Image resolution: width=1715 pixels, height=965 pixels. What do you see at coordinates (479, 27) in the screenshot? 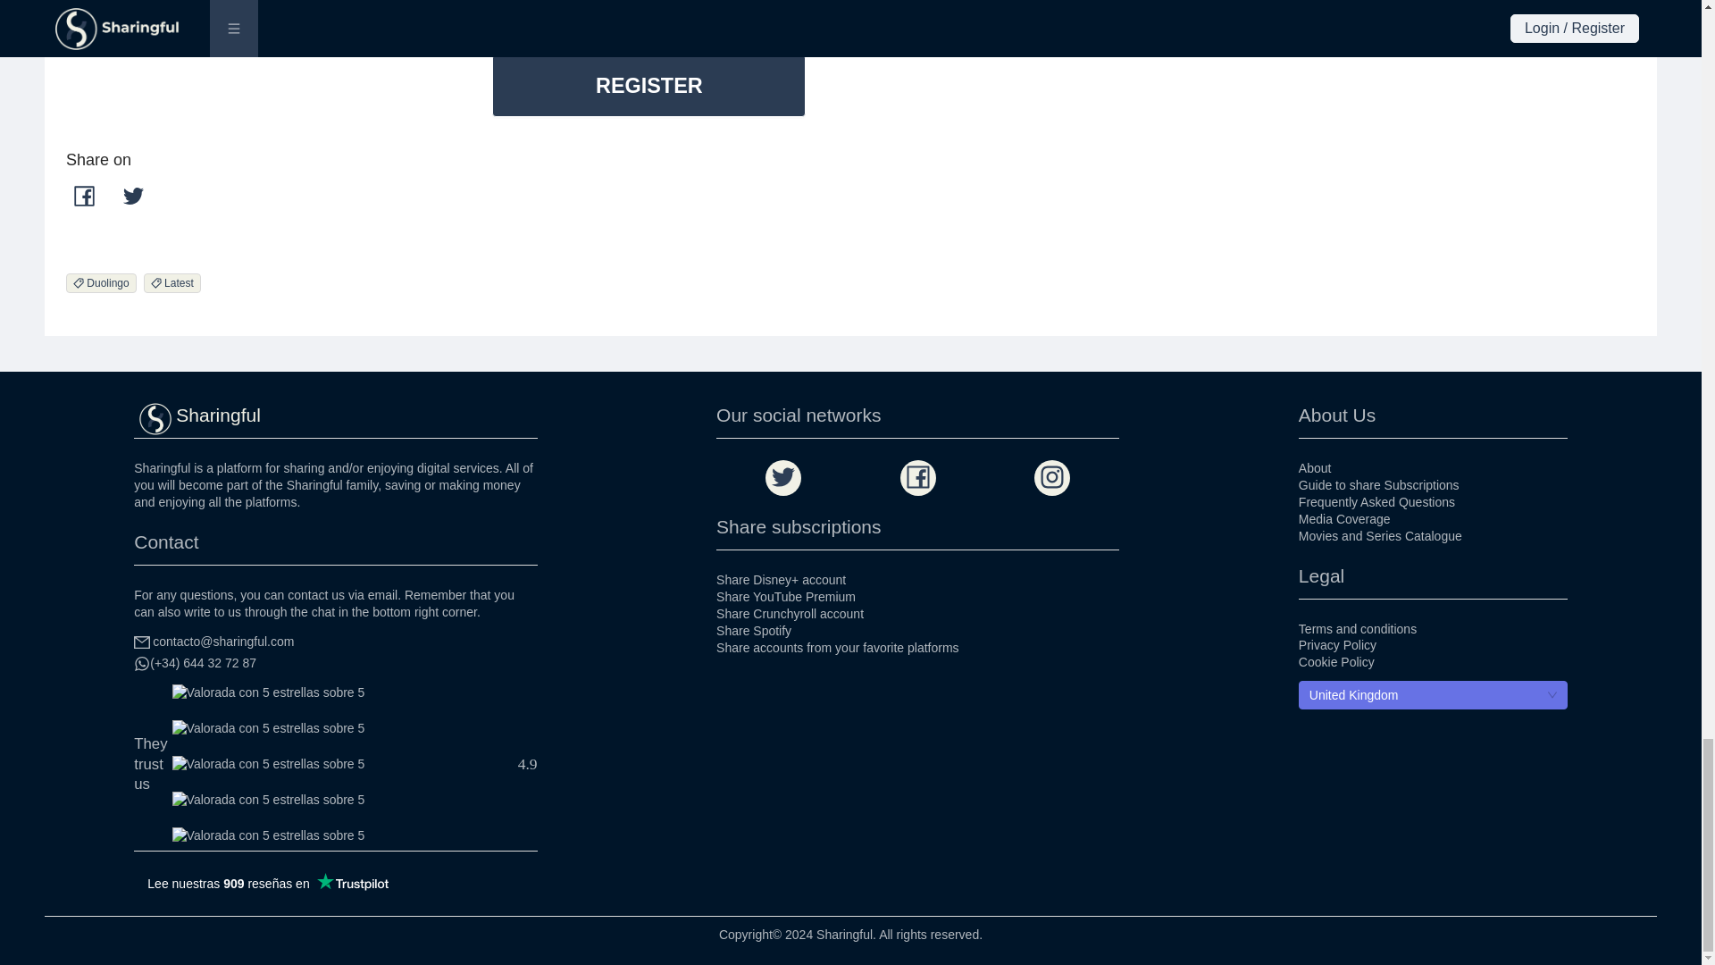
I see `practice duoling plus` at bounding box center [479, 27].